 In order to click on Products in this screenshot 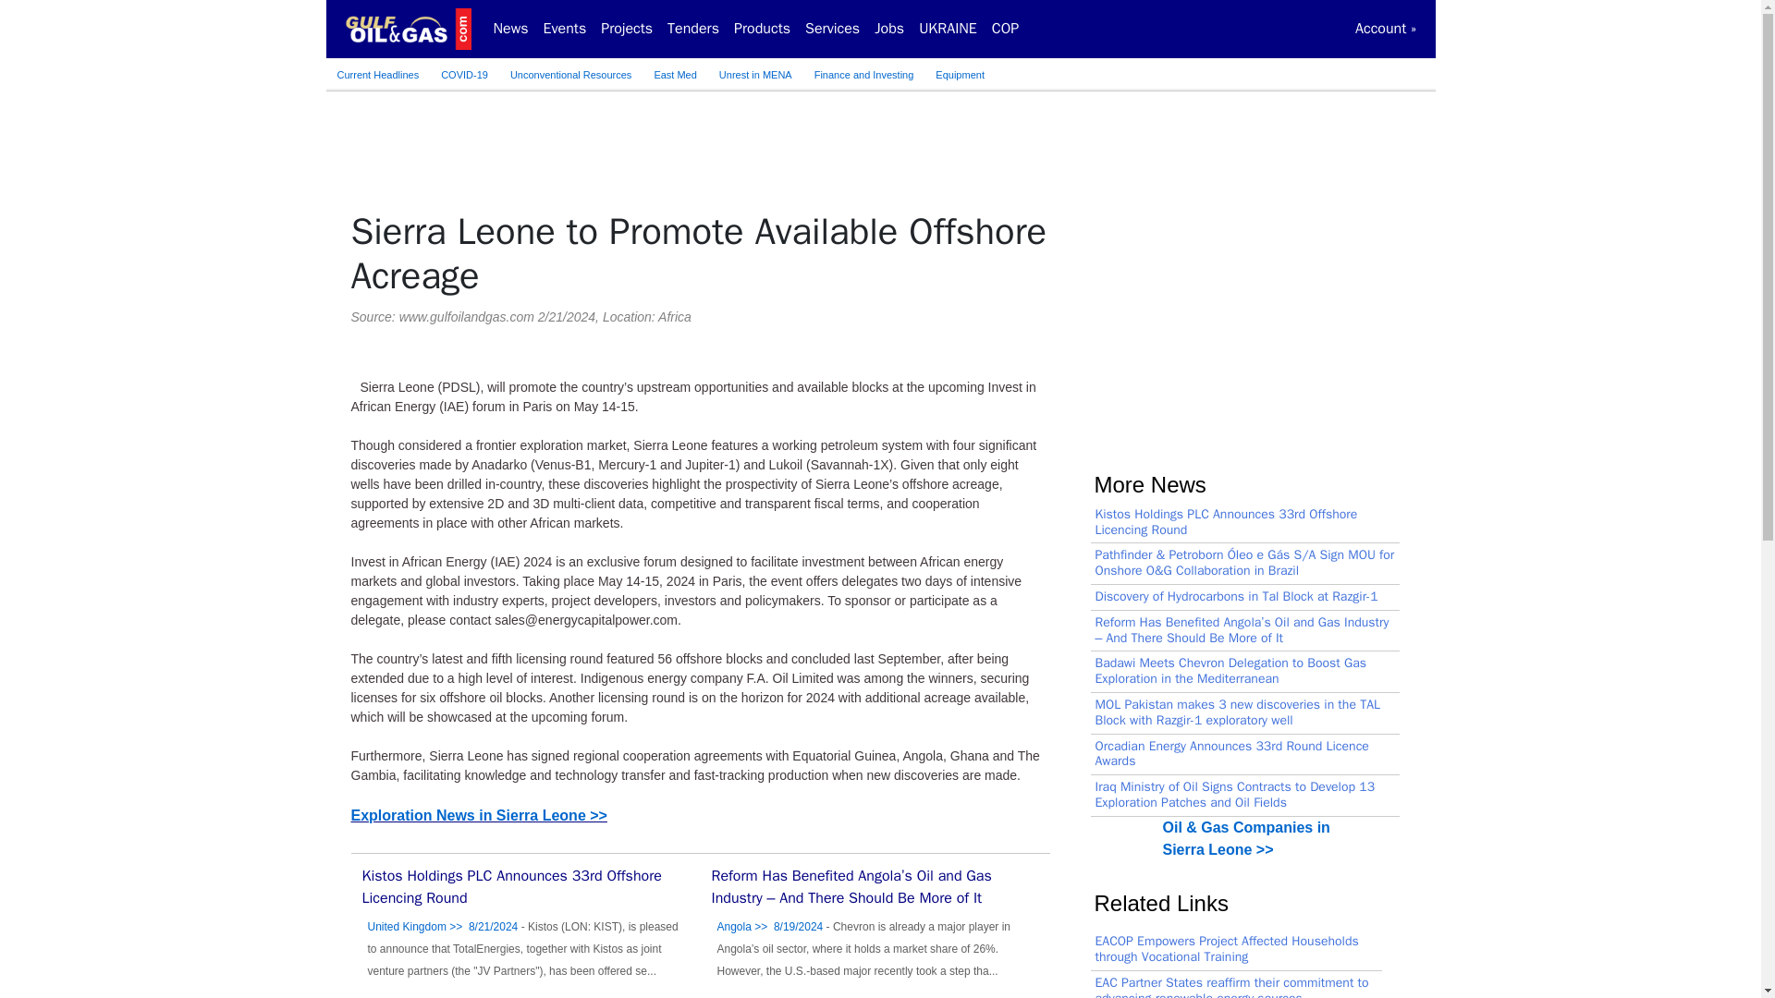, I will do `click(762, 28)`.